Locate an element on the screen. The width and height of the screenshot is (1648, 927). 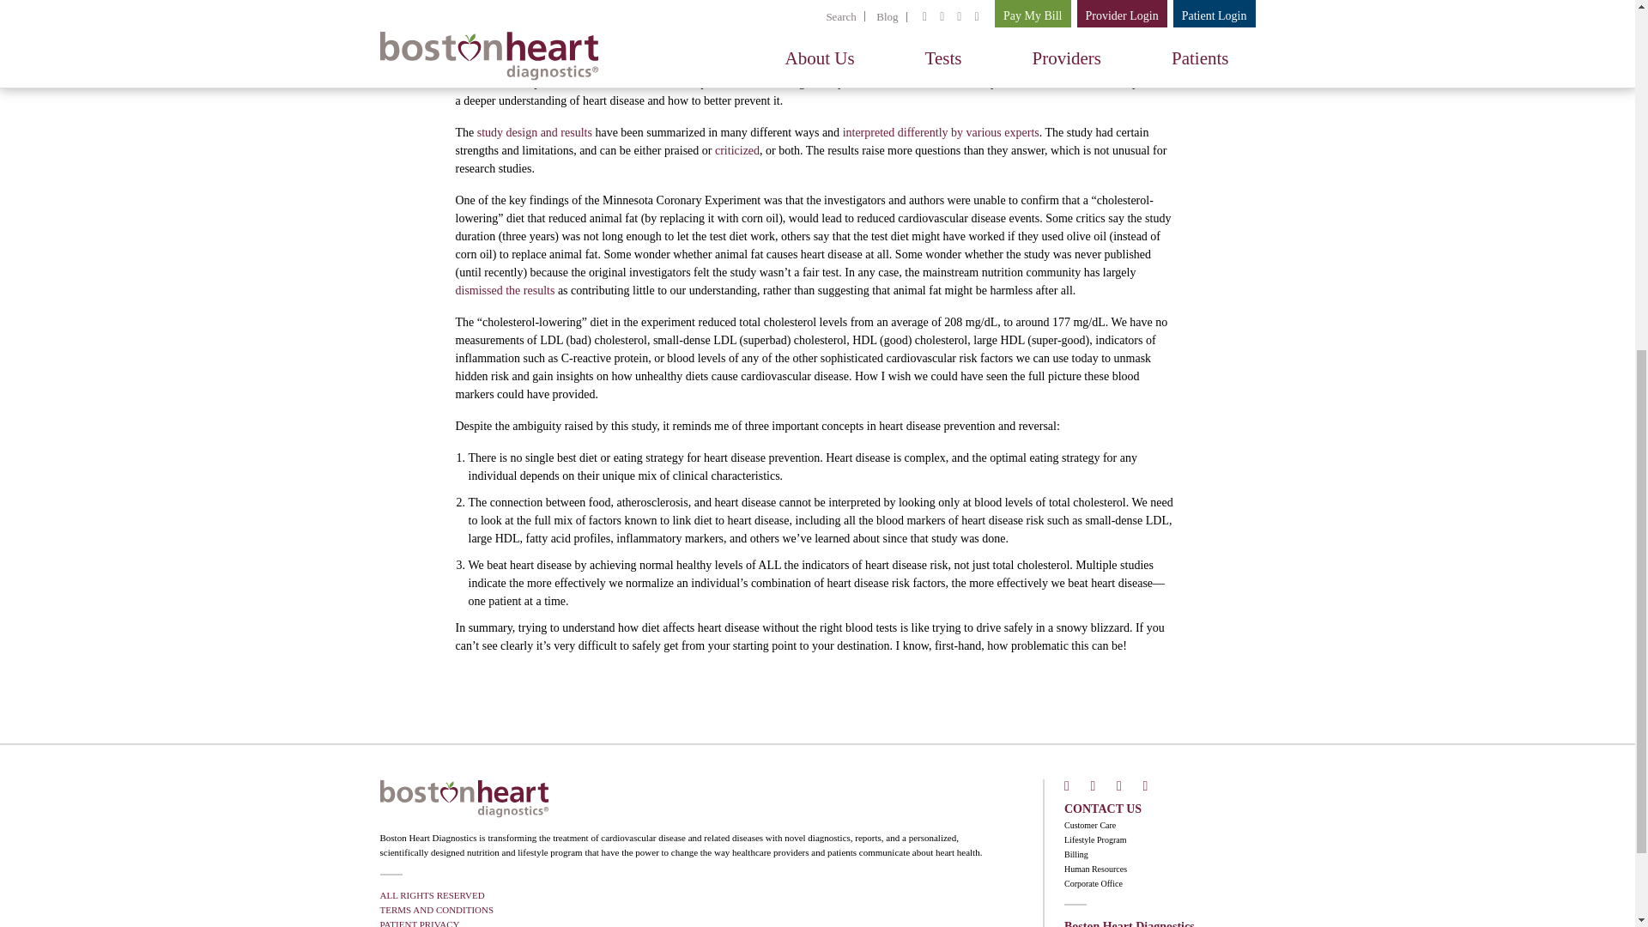
criticized is located at coordinates (737, 150).